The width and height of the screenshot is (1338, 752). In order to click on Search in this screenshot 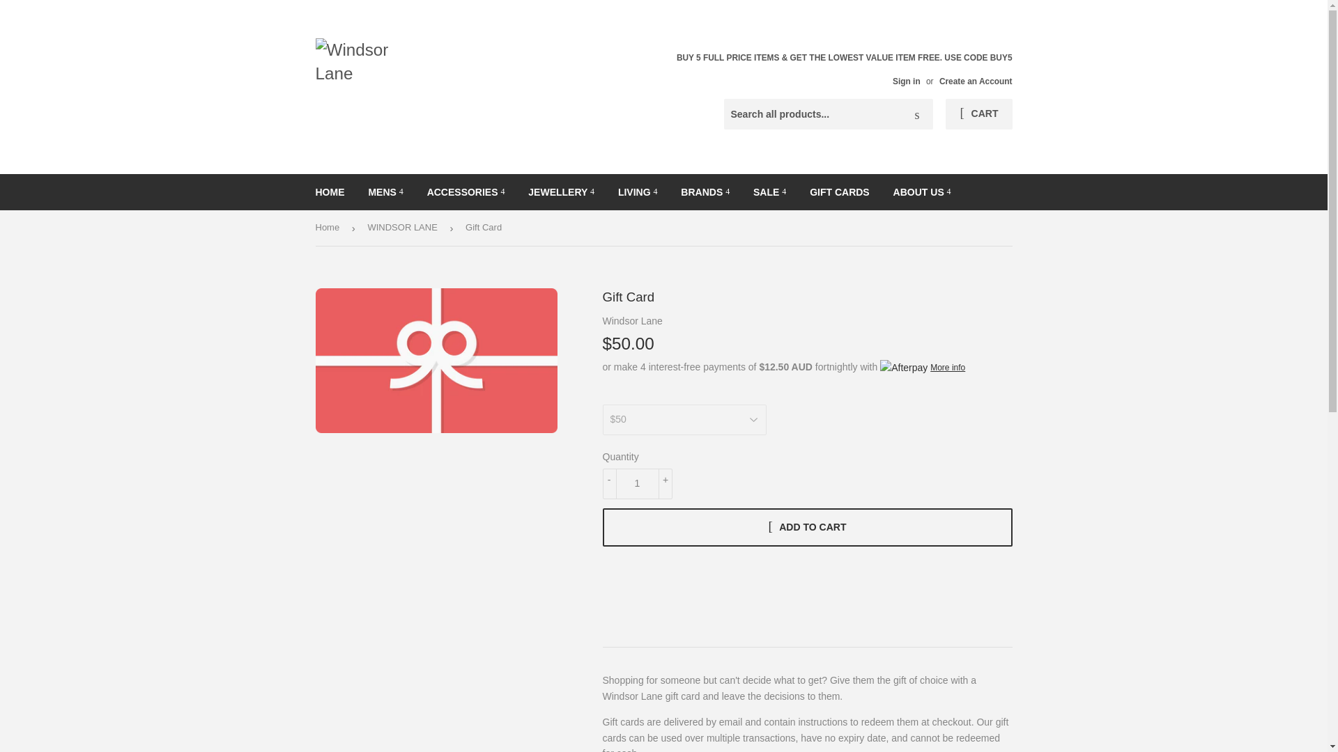, I will do `click(917, 114)`.